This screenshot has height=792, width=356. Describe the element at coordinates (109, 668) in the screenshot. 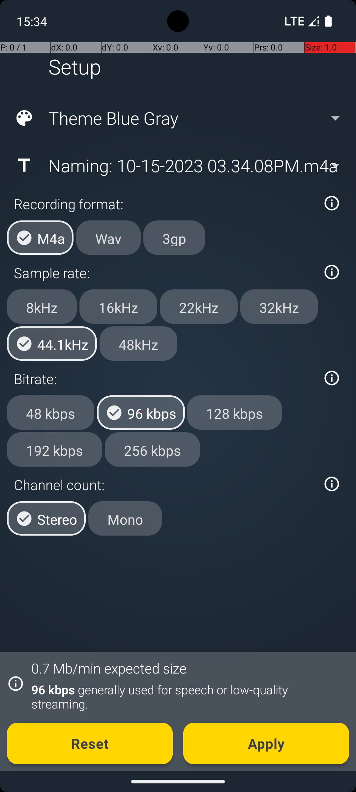

I see `0.7 Mb/min expected size` at that location.